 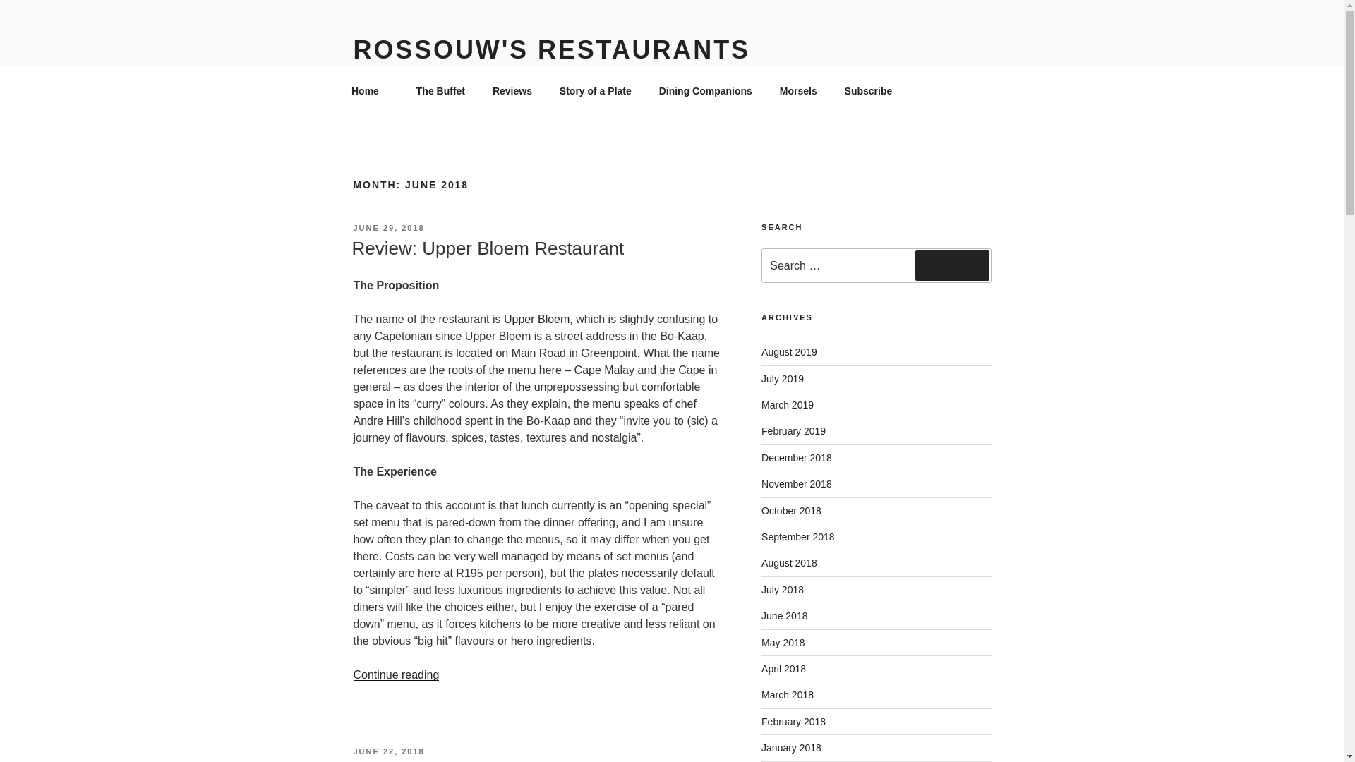 I want to click on Review: Upper Bloem Restaurant, so click(x=487, y=248).